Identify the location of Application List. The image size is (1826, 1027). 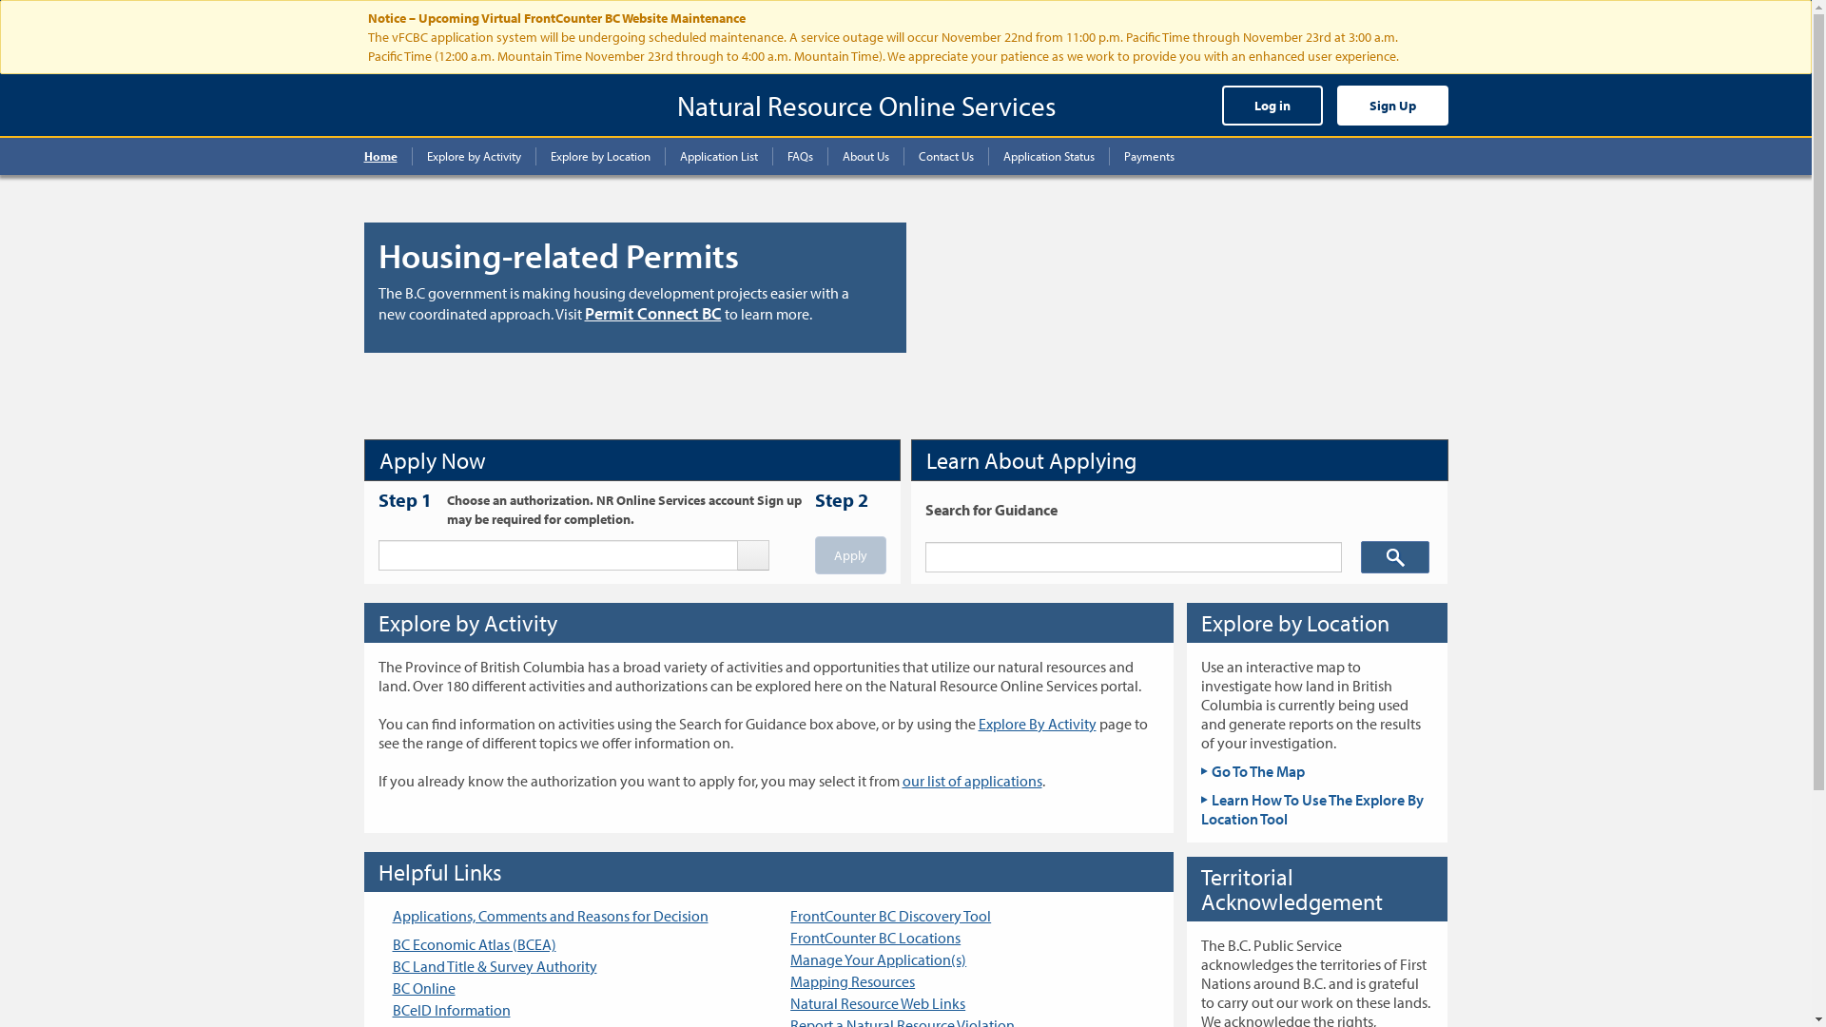
(719, 156).